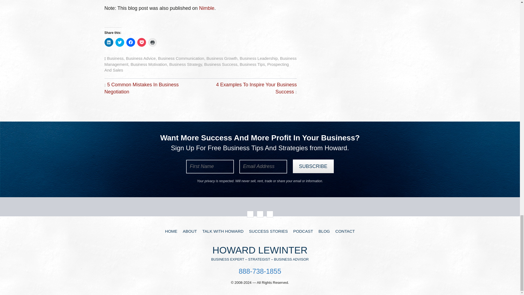 This screenshot has height=295, width=524. I want to click on Click to share on Pocket, so click(141, 42).